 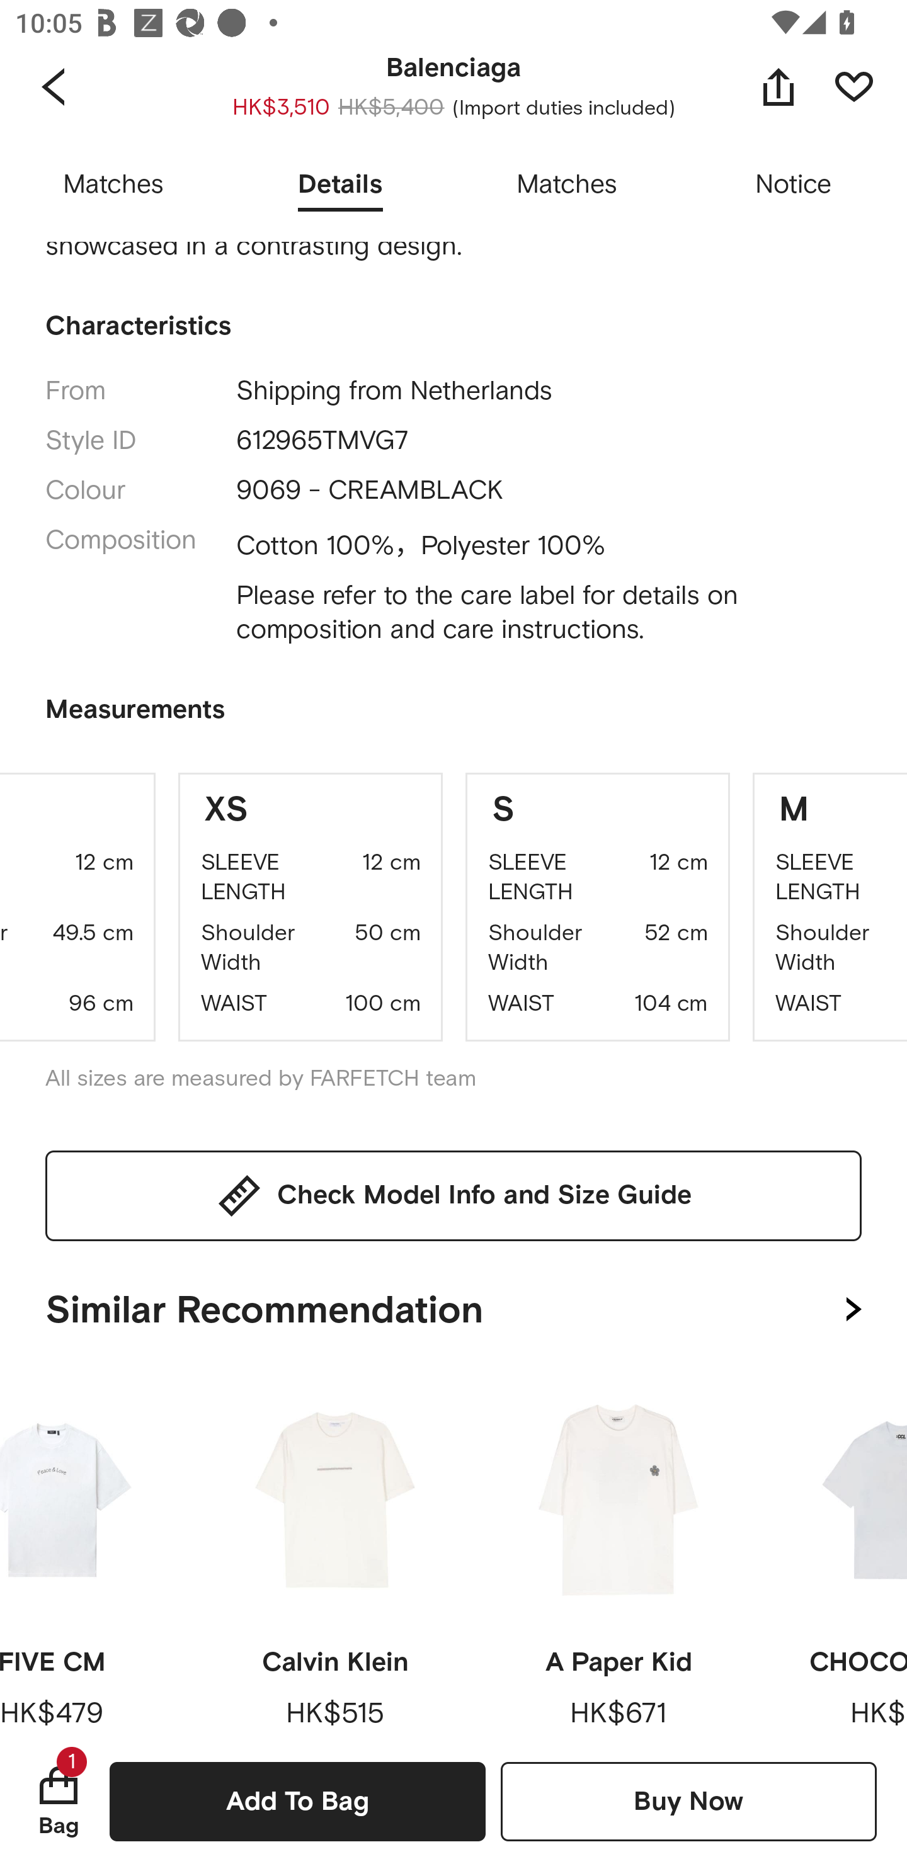 What do you see at coordinates (794, 185) in the screenshot?
I see `Notice` at bounding box center [794, 185].